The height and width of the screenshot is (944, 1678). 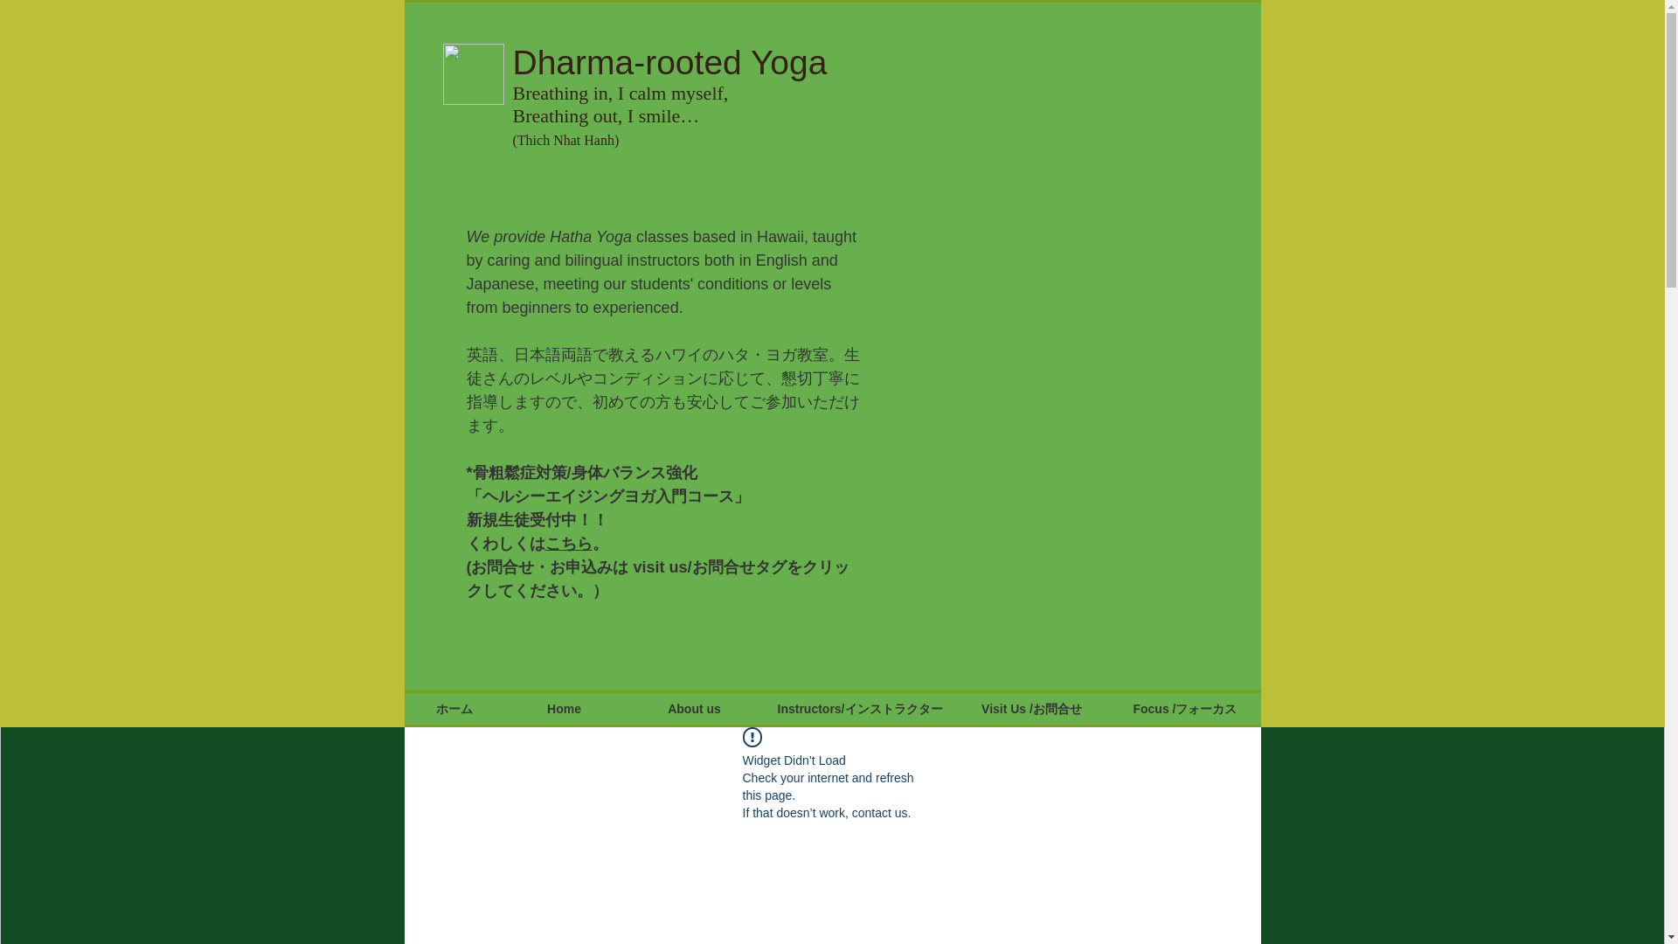 I want to click on !, so click(x=752, y=737).